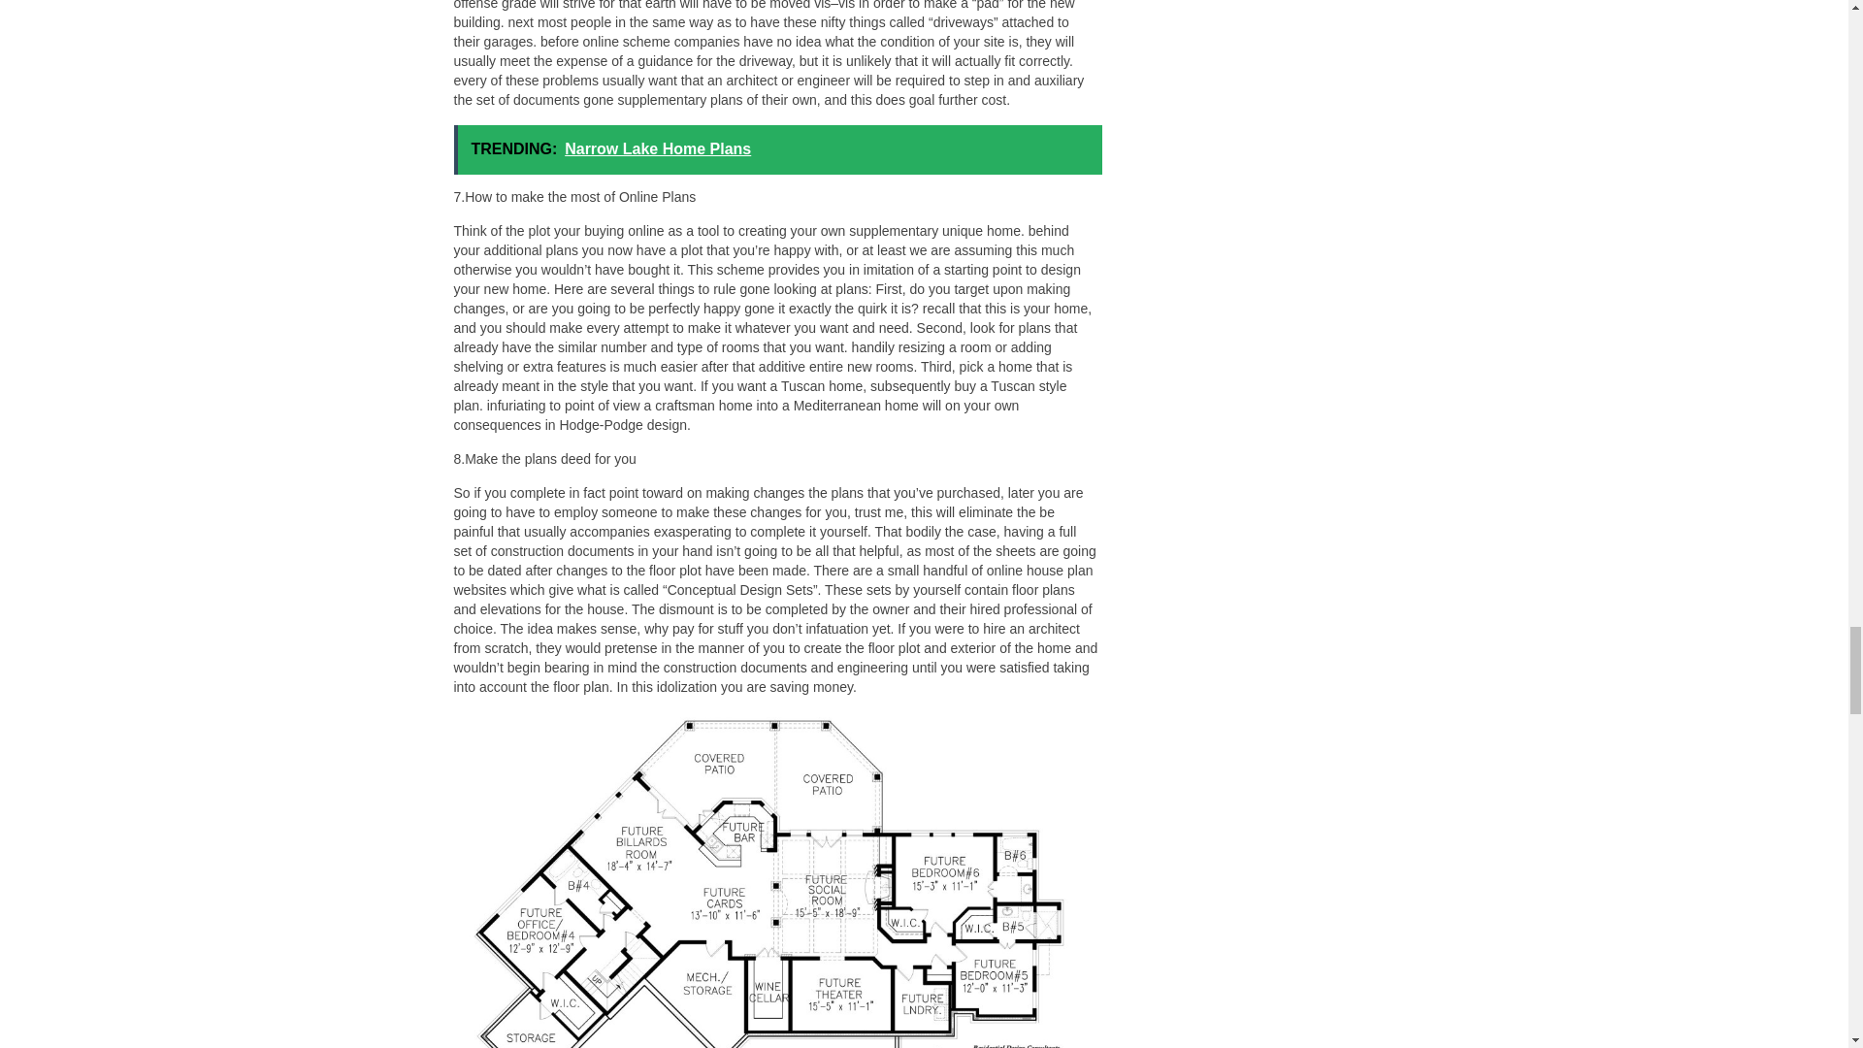  Describe the element at coordinates (776, 880) in the screenshot. I see `ranch style floor plans with basement 28 images simply` at that location.